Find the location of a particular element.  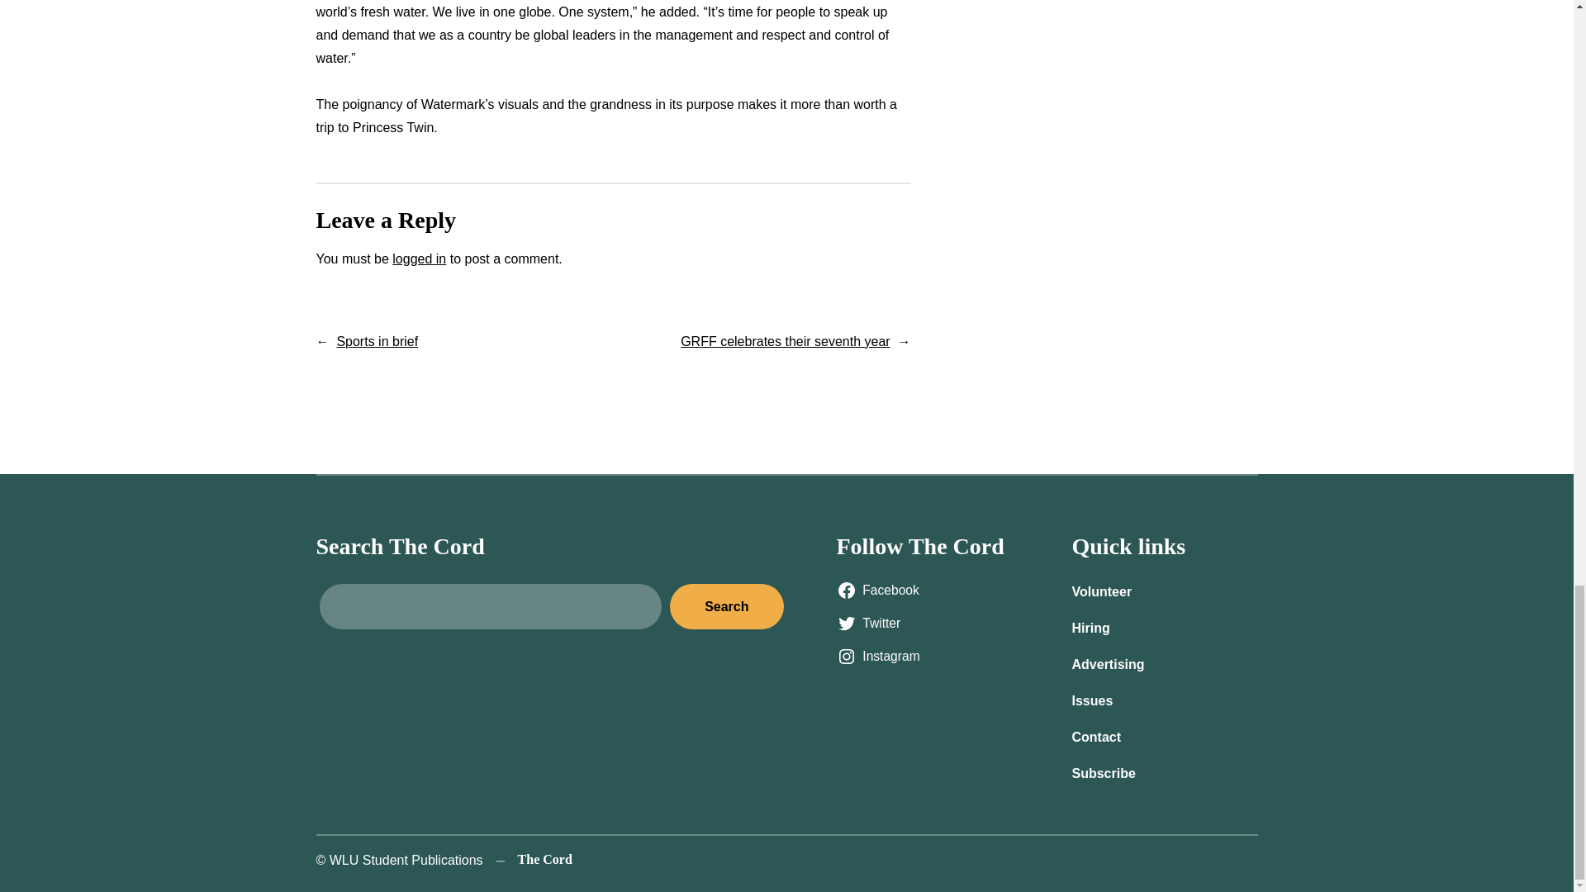

Sports in brief is located at coordinates (377, 342).